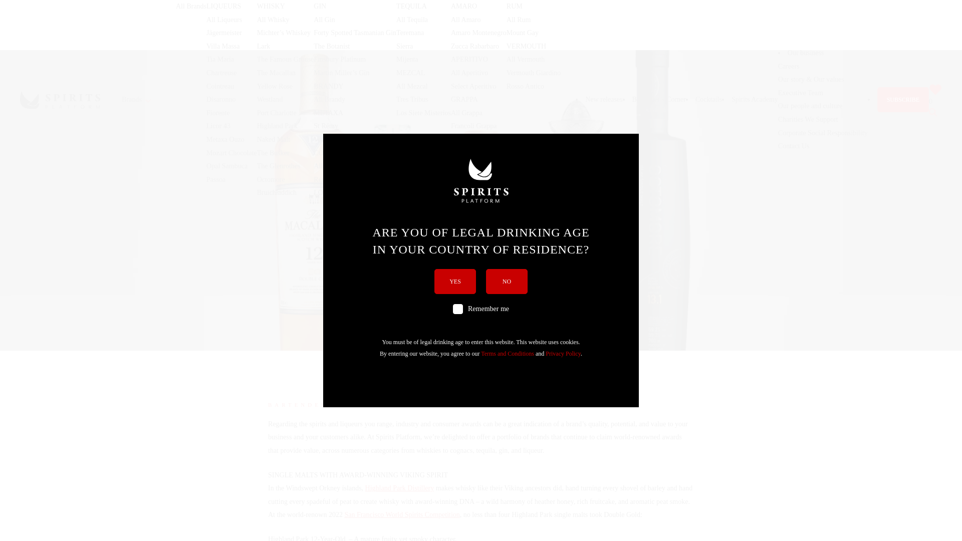 Image resolution: width=962 pixels, height=541 pixels. I want to click on Fiorente, so click(218, 113).